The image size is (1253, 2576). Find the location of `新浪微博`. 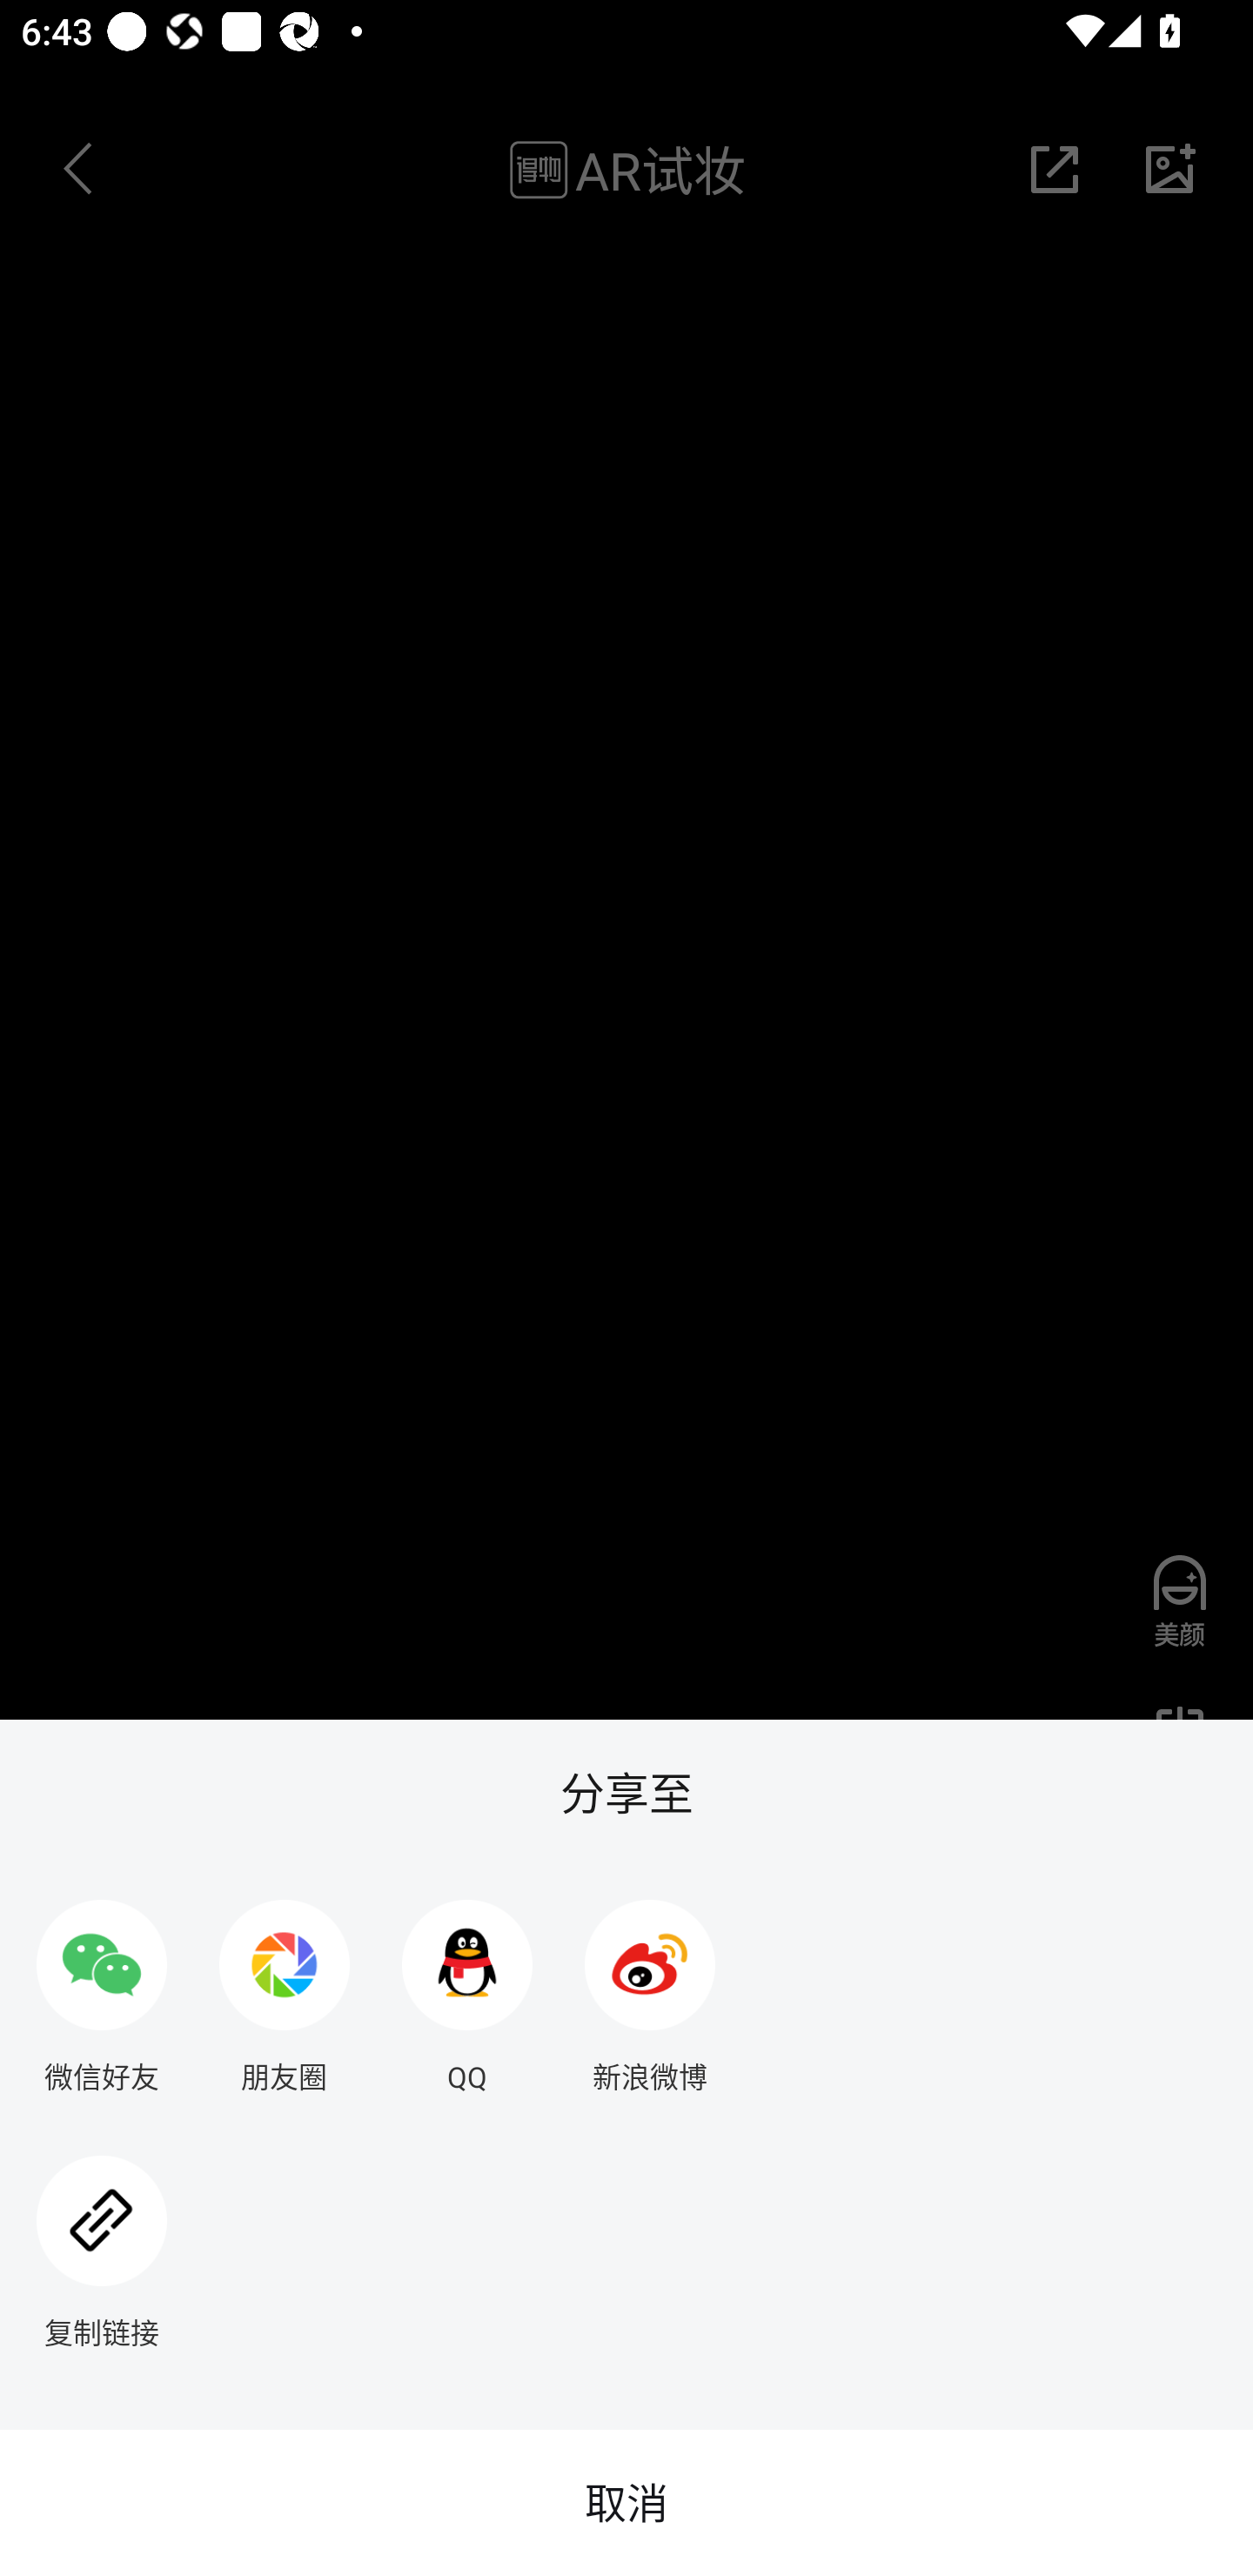

新浪微博 is located at coordinates (650, 1983).